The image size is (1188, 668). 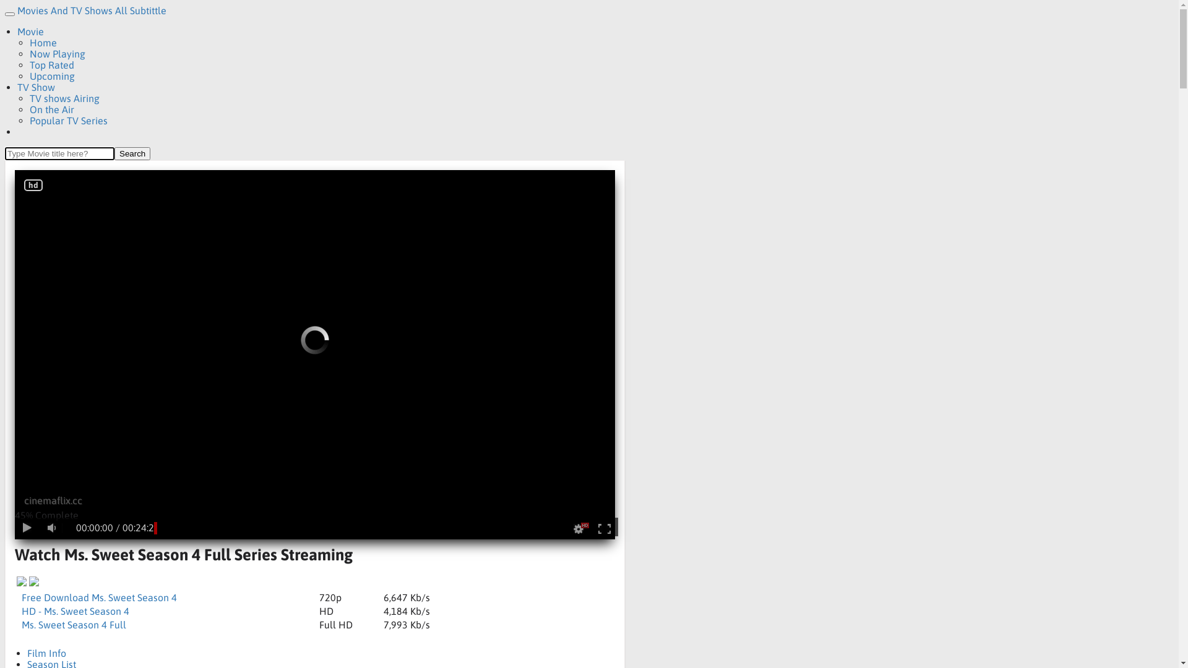 What do you see at coordinates (36, 87) in the screenshot?
I see `TV Show` at bounding box center [36, 87].